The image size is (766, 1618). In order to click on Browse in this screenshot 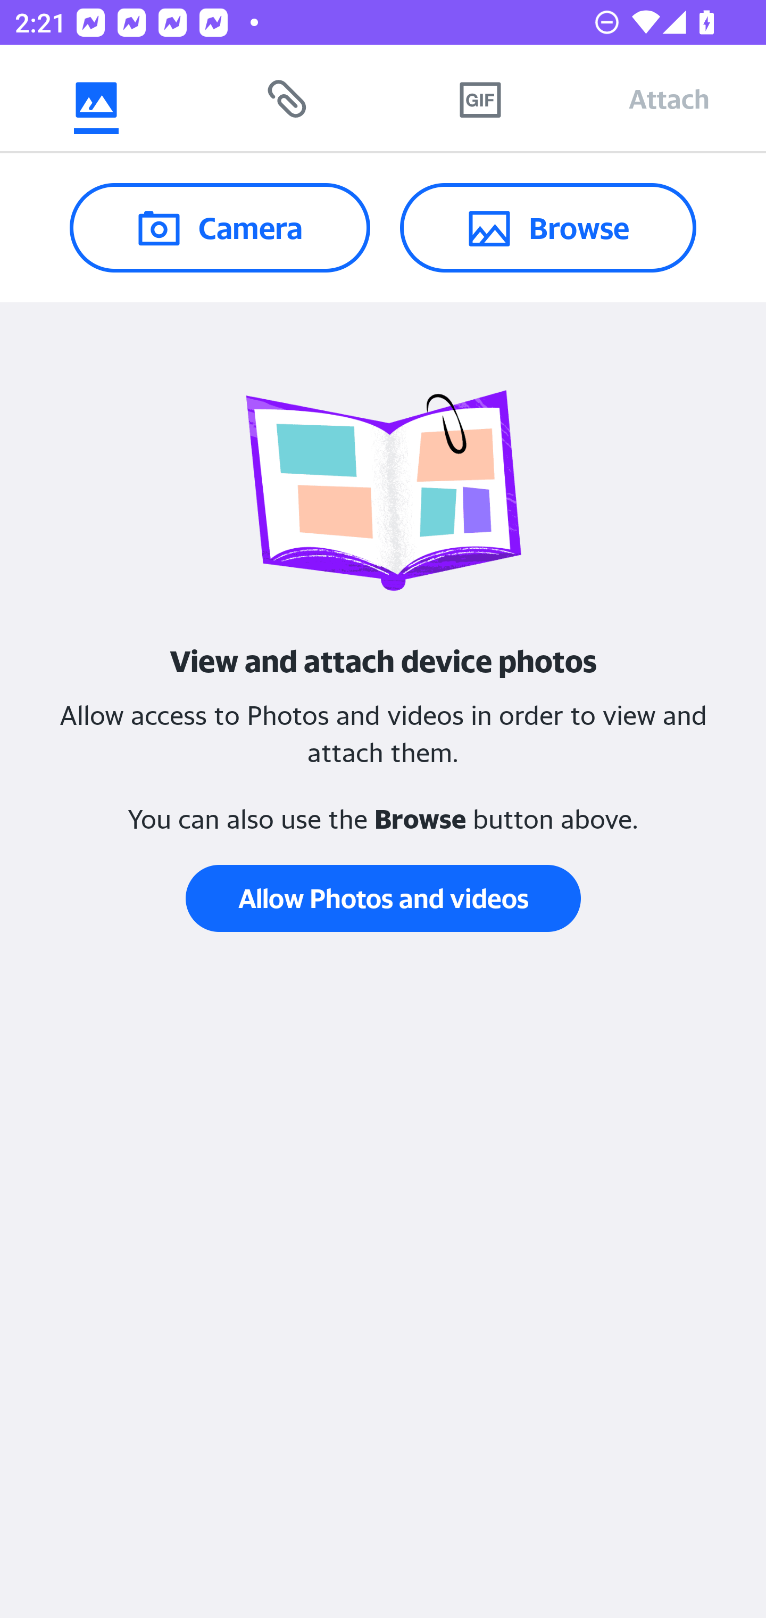, I will do `click(548, 227)`.